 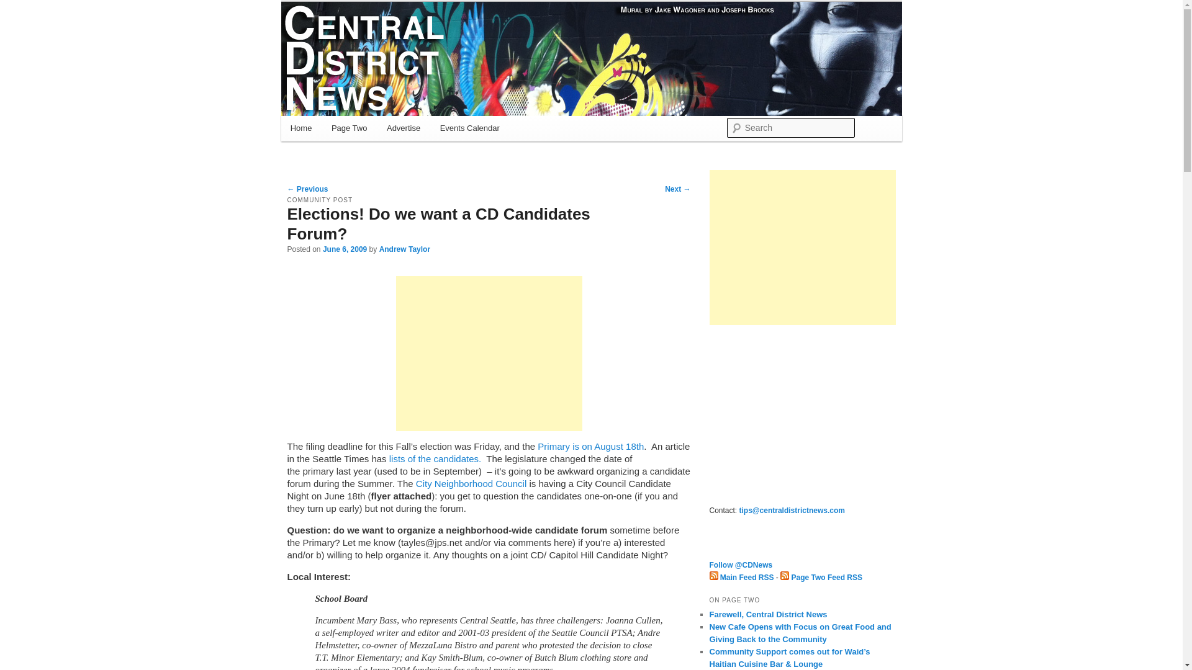 I want to click on Primary is on August 18th, so click(x=590, y=445).